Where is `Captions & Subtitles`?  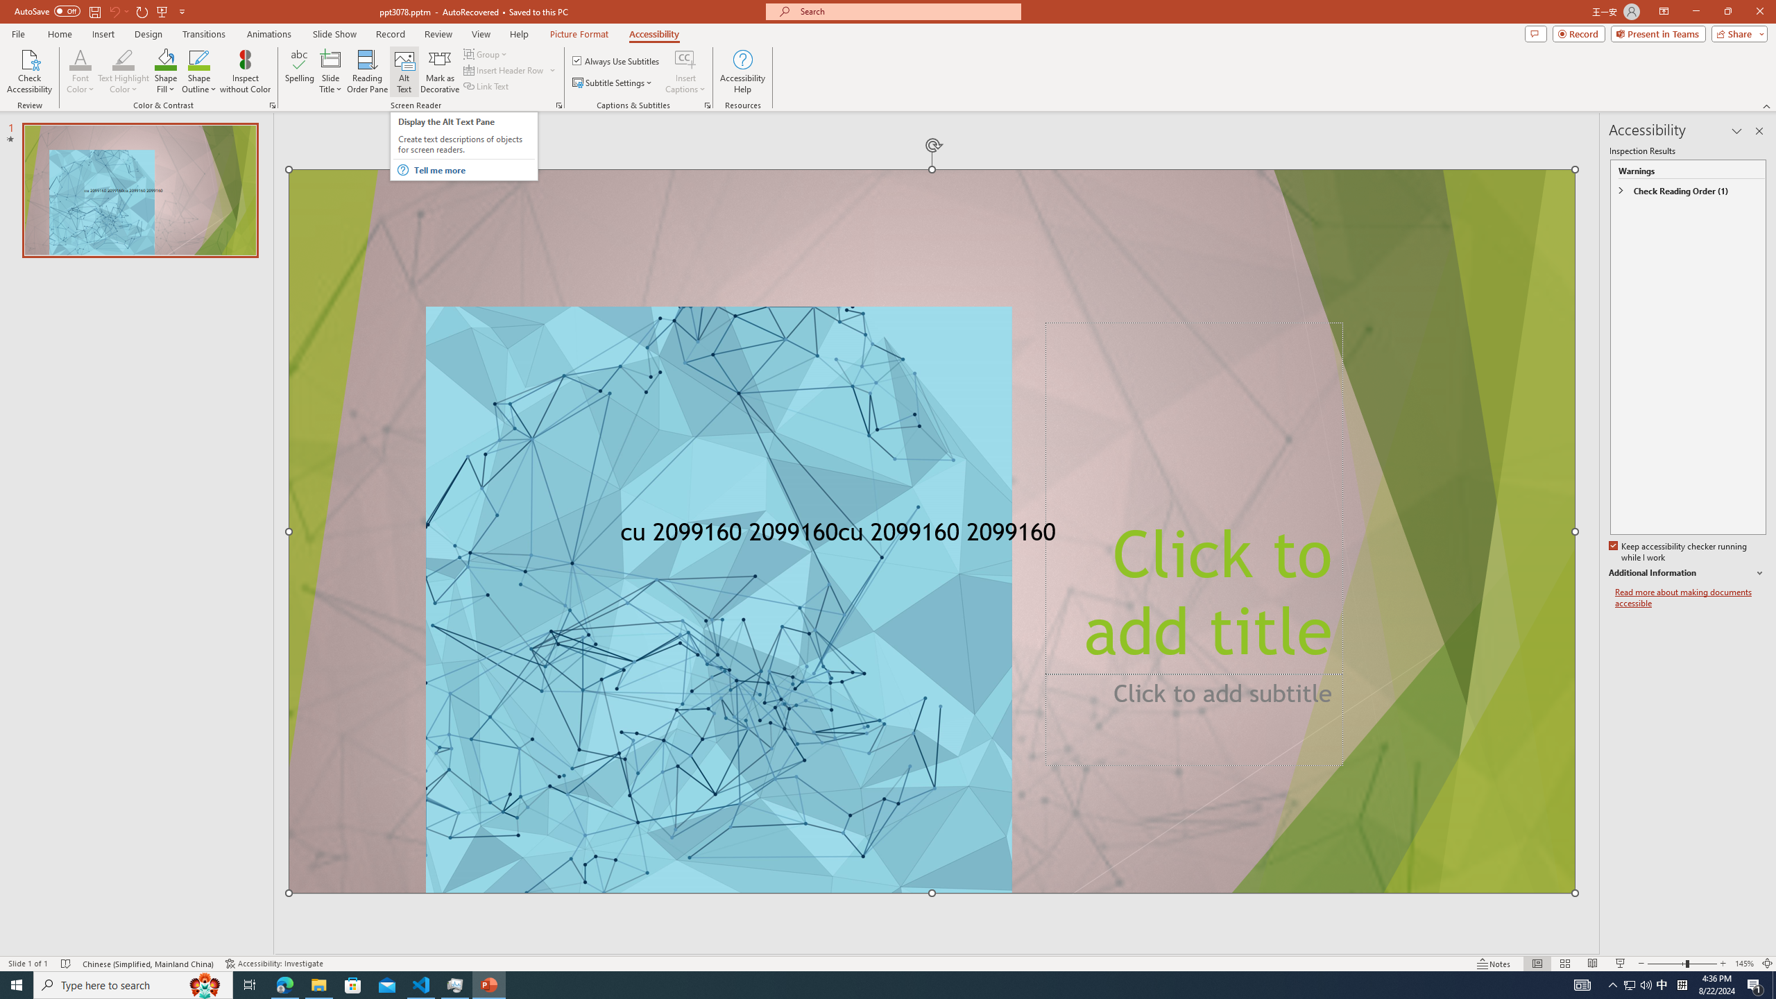 Captions & Subtitles is located at coordinates (708, 105).